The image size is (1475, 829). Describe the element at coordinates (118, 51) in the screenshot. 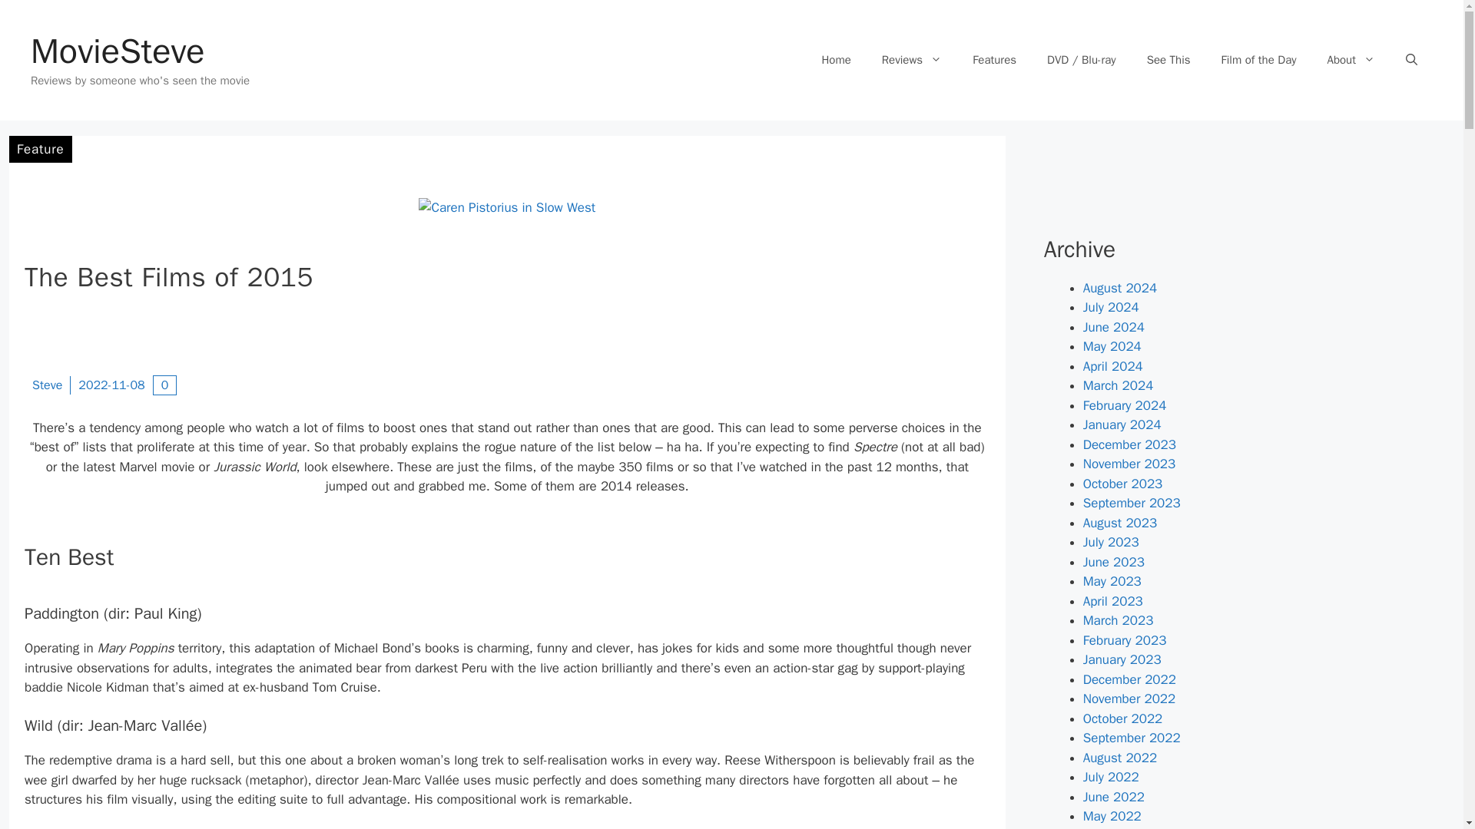

I see `MovieSteve` at that location.